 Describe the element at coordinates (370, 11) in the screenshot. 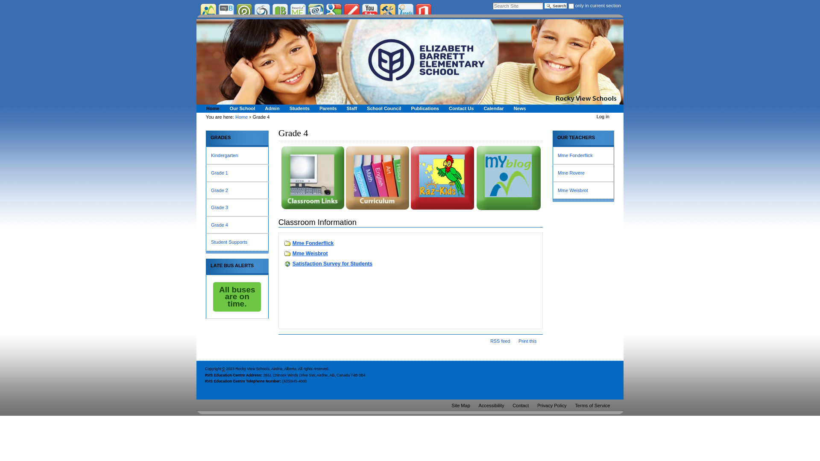

I see `YouTube` at that location.